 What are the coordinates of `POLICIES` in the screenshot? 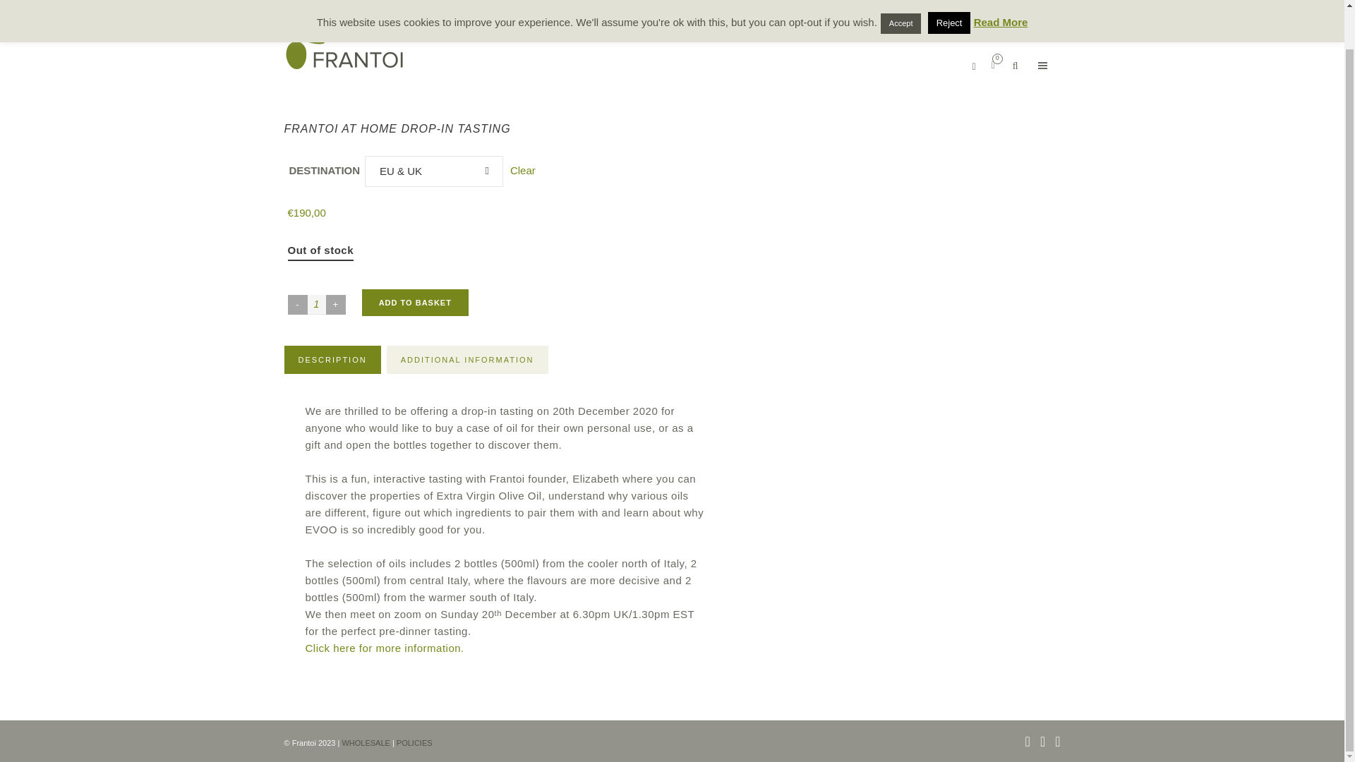 It's located at (414, 701).